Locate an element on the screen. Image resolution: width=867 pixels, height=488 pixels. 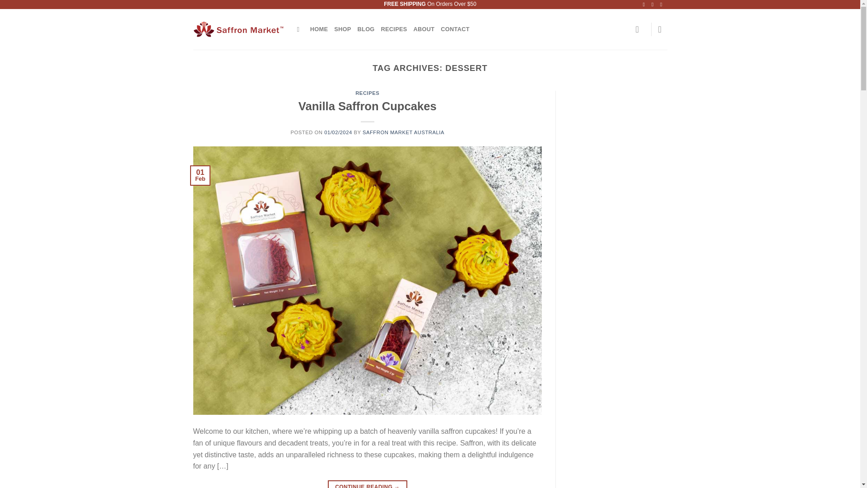
Vanilla Saffron Cupcakes is located at coordinates (368, 106).